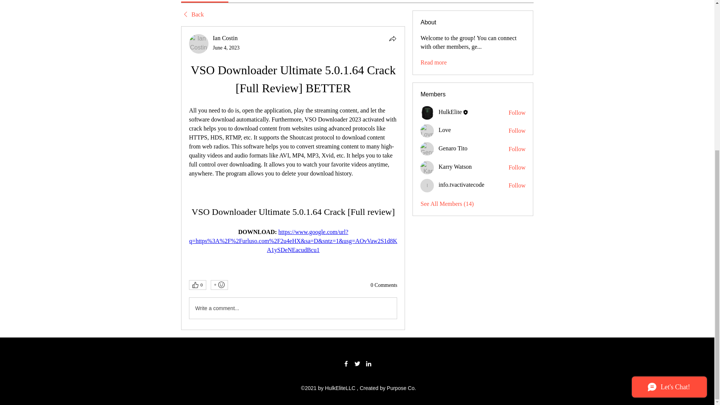 The image size is (720, 405). Describe the element at coordinates (517, 167) in the screenshot. I see `Follow` at that location.